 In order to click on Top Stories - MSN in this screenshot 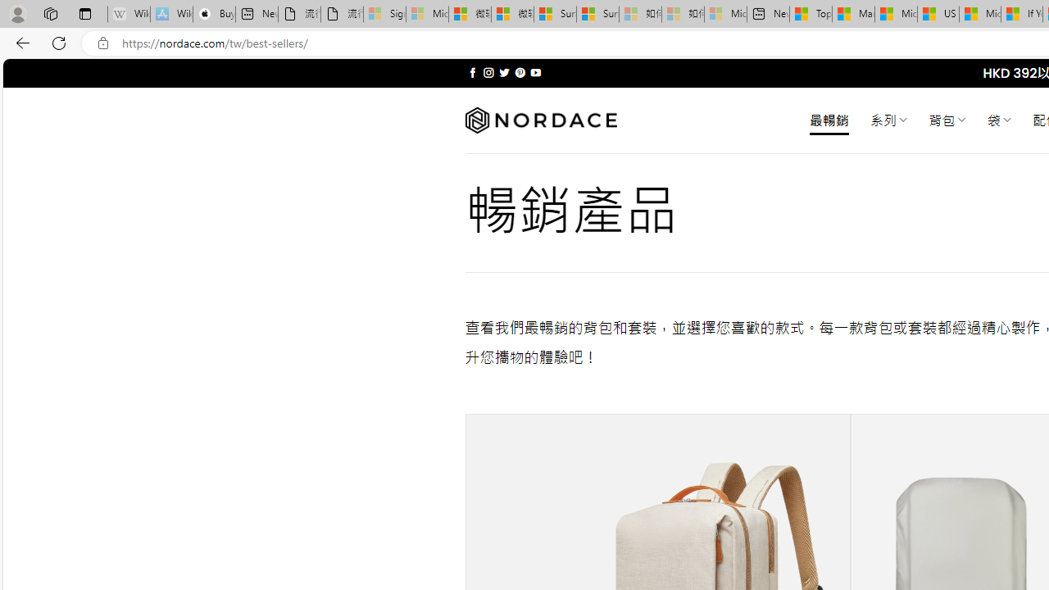, I will do `click(811, 15)`.